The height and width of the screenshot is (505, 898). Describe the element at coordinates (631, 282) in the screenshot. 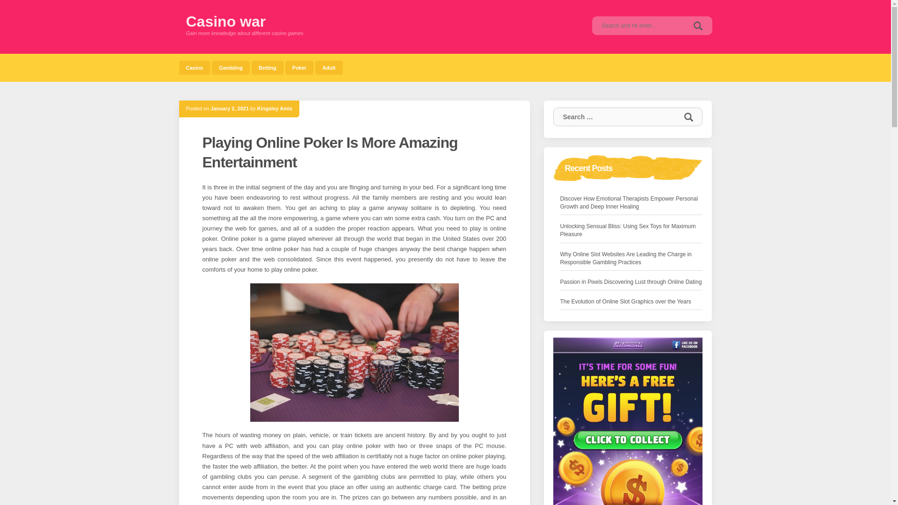

I see `Passion in Pixels Discovering Lust through Online Dating` at that location.